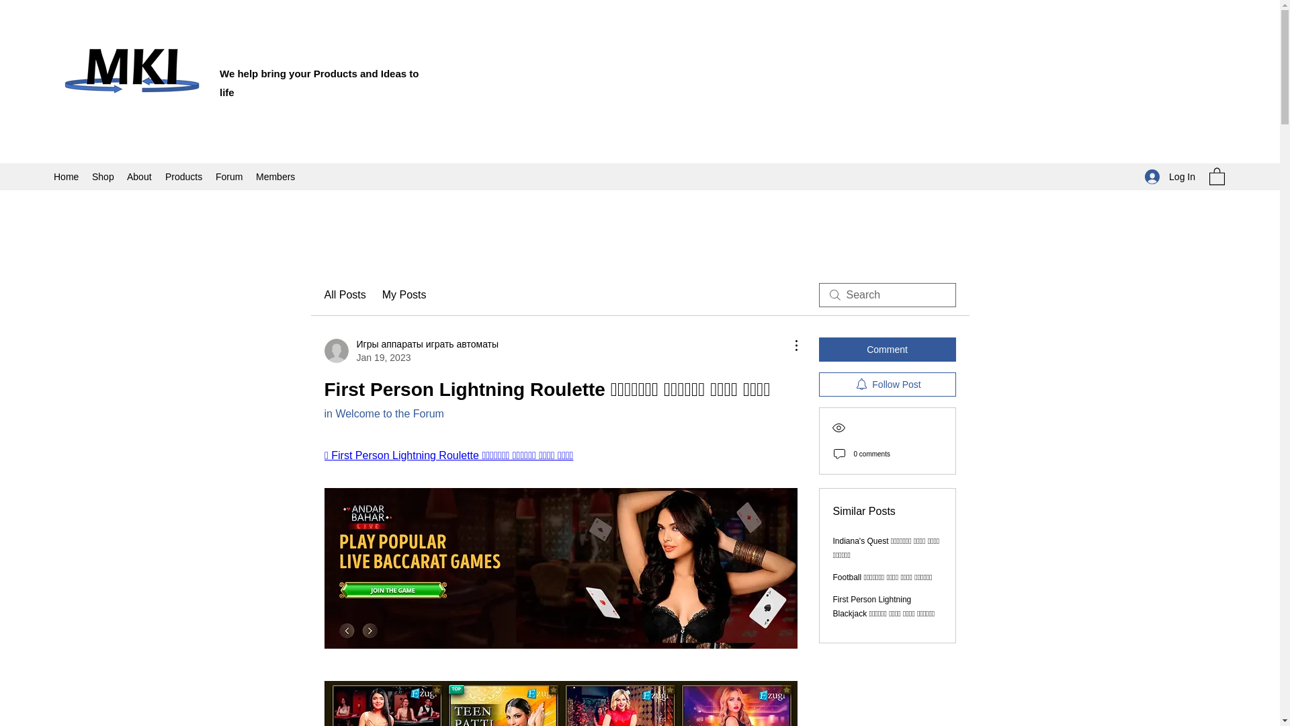  What do you see at coordinates (66, 176) in the screenshot?
I see `Home` at bounding box center [66, 176].